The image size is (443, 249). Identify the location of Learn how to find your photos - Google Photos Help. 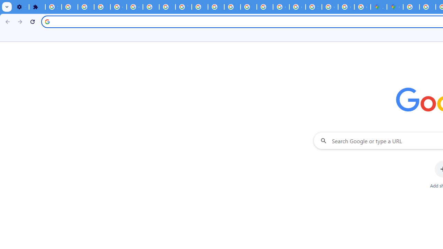
(86, 7).